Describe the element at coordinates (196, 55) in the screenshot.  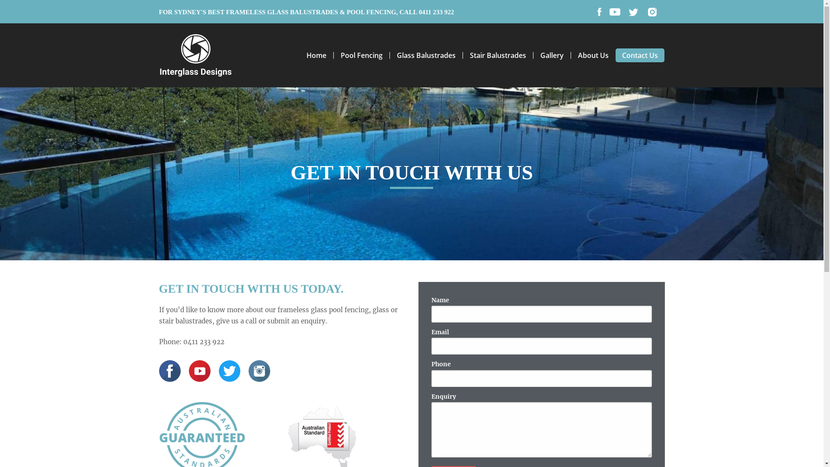
I see `logo` at that location.